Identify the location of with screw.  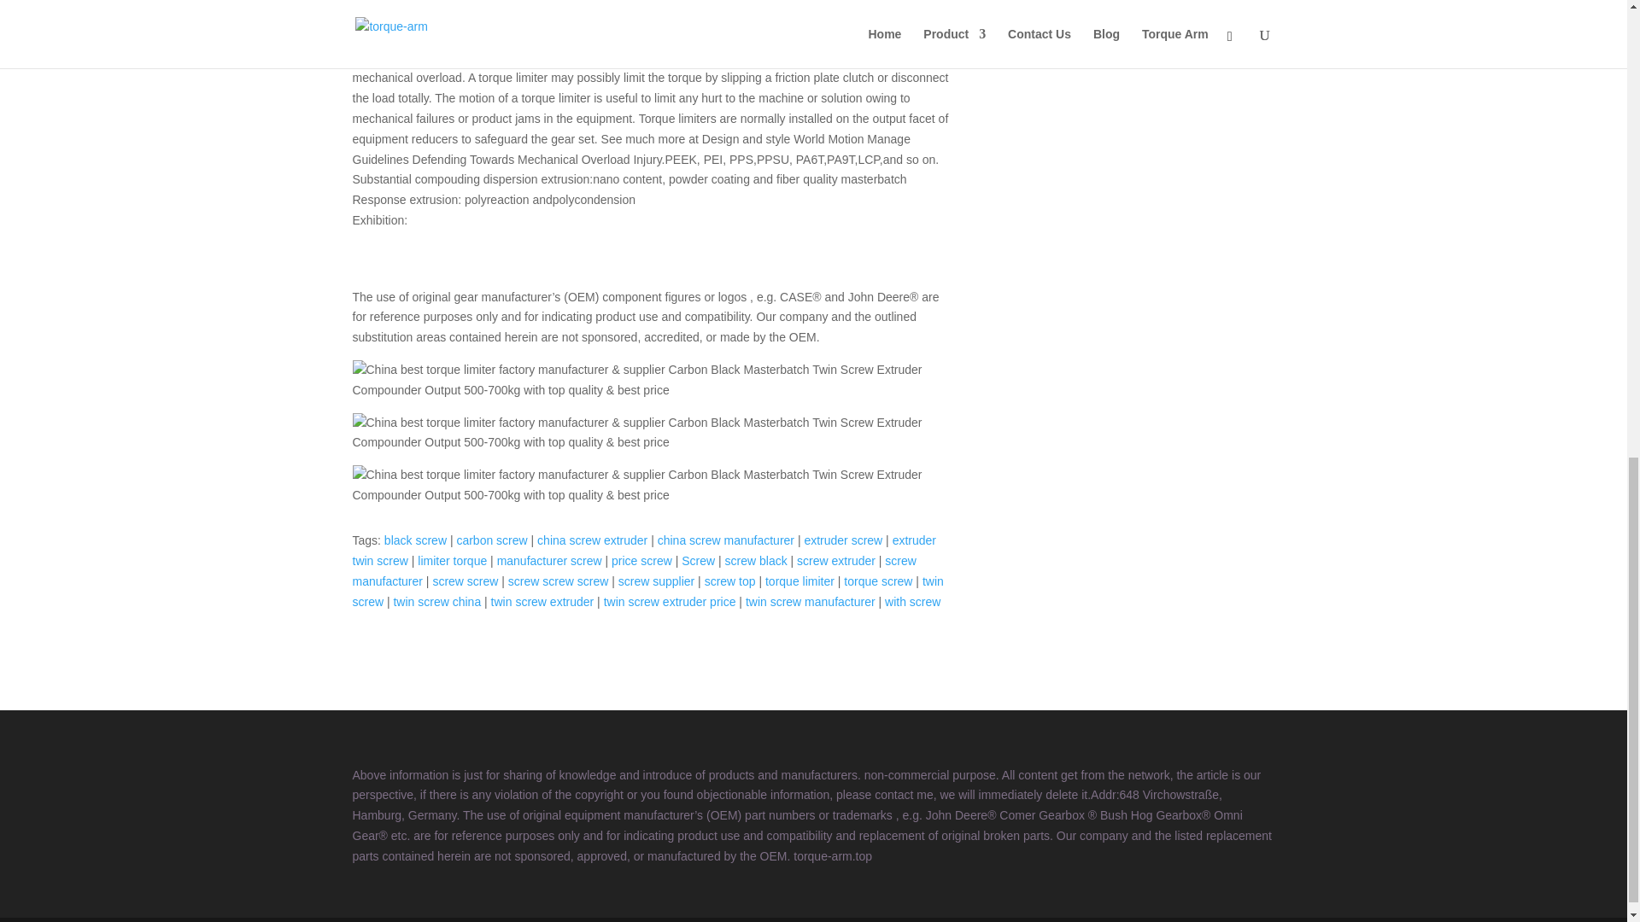
(912, 601).